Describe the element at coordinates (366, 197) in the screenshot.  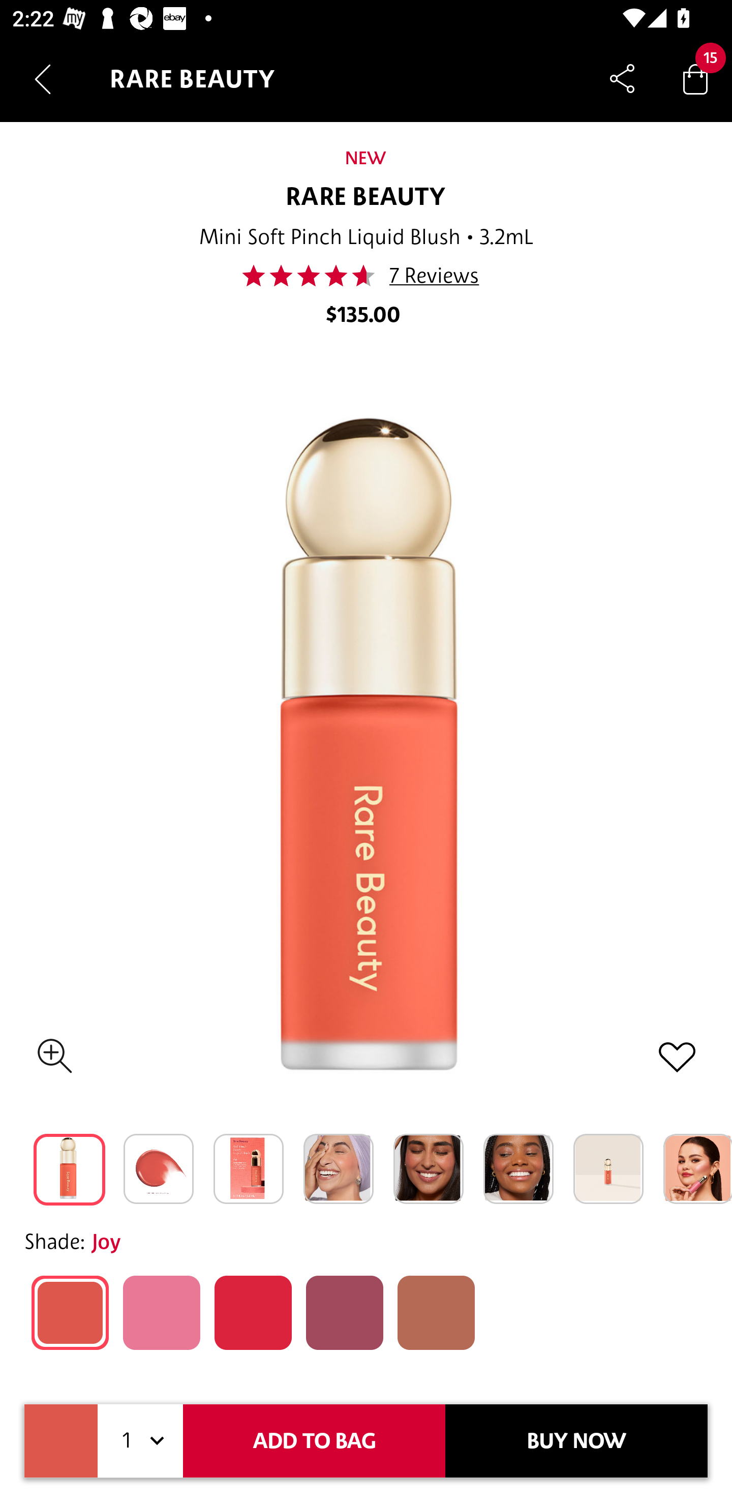
I see `RARE BEAUTY` at that location.